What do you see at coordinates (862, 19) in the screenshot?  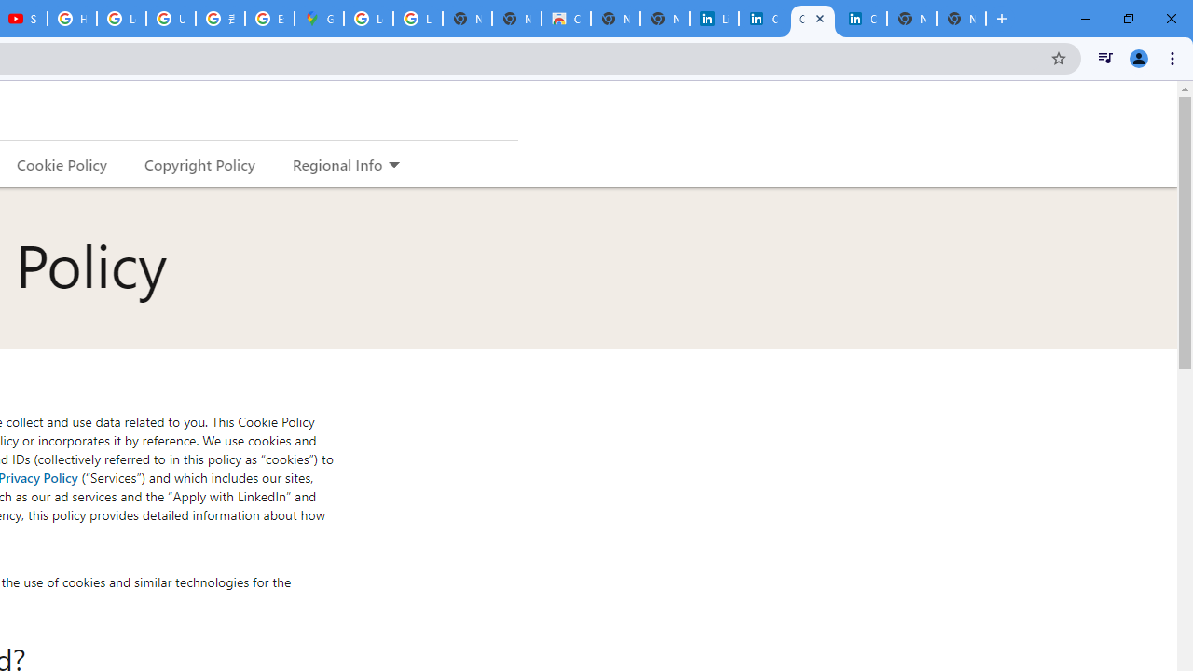 I see `Copyright Policy` at bounding box center [862, 19].